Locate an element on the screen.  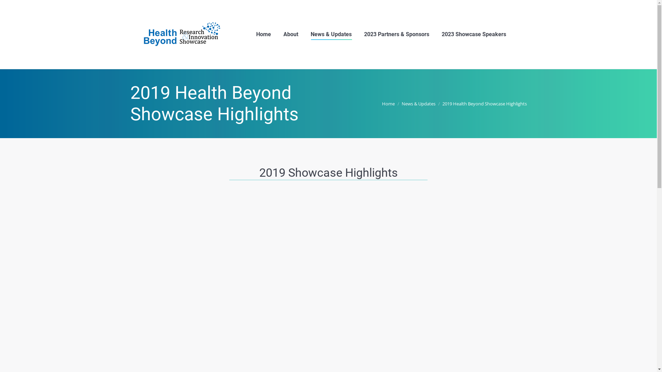
News & Updates is located at coordinates (418, 104).